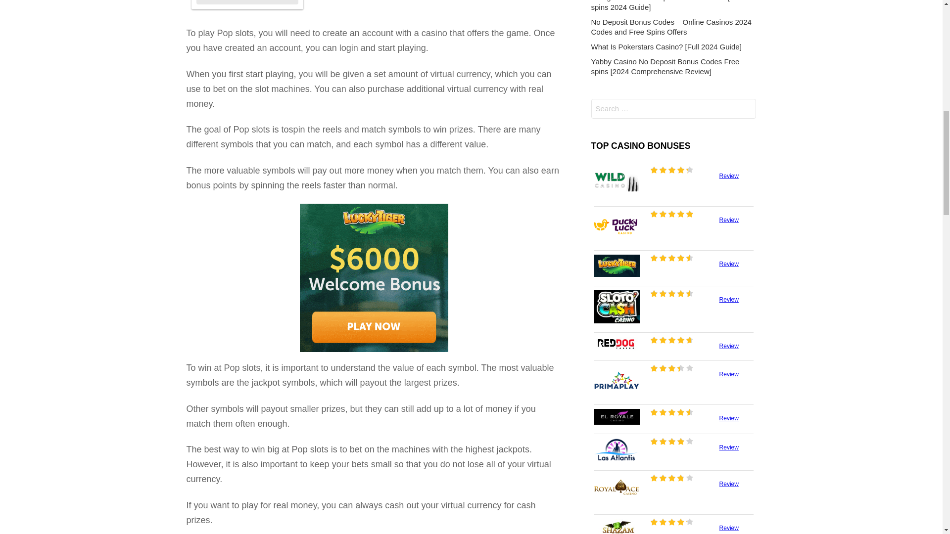 Image resolution: width=950 pixels, height=534 pixels. What do you see at coordinates (617, 266) in the screenshot?
I see `Lucky Tiger Casino` at bounding box center [617, 266].